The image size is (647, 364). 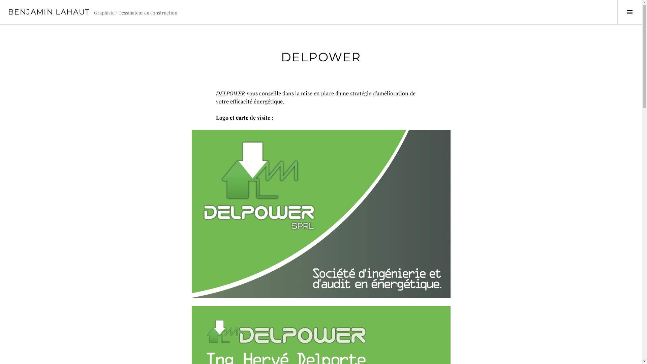 What do you see at coordinates (629, 12) in the screenshot?
I see `Toggle Sidebar` at bounding box center [629, 12].